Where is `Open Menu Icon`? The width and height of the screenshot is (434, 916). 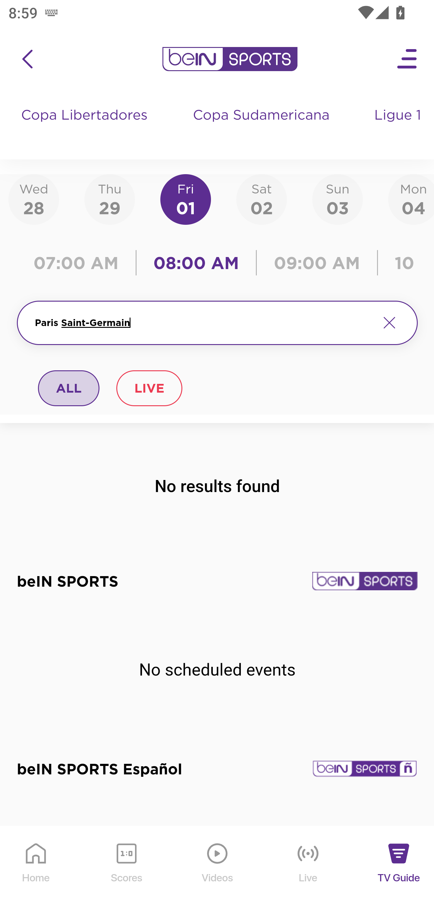 Open Menu Icon is located at coordinates (407, 59).